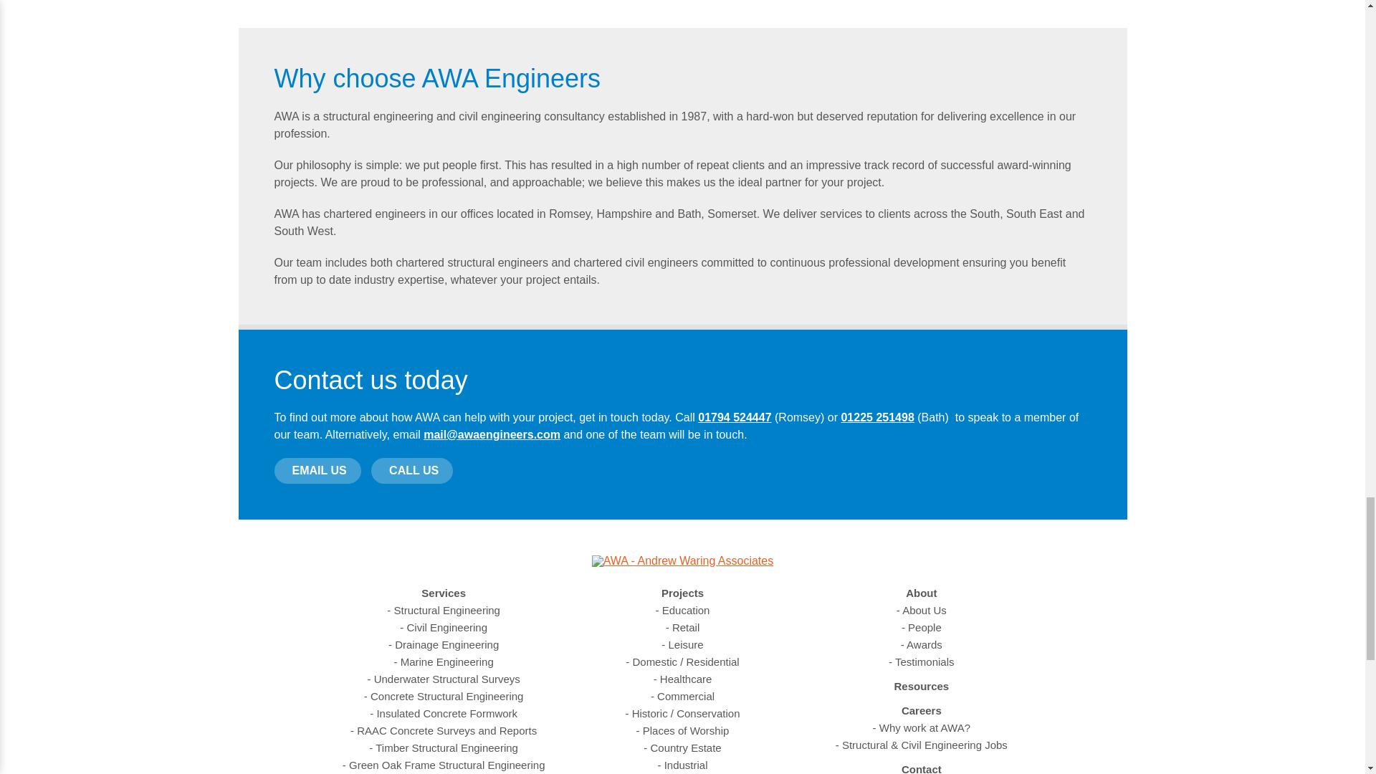 Image resolution: width=1376 pixels, height=774 pixels. What do you see at coordinates (922, 645) in the screenshot?
I see `Awards` at bounding box center [922, 645].